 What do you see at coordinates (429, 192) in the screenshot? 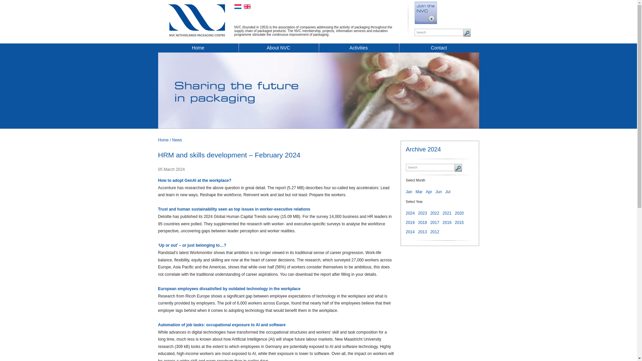
I see `Apr` at bounding box center [429, 192].